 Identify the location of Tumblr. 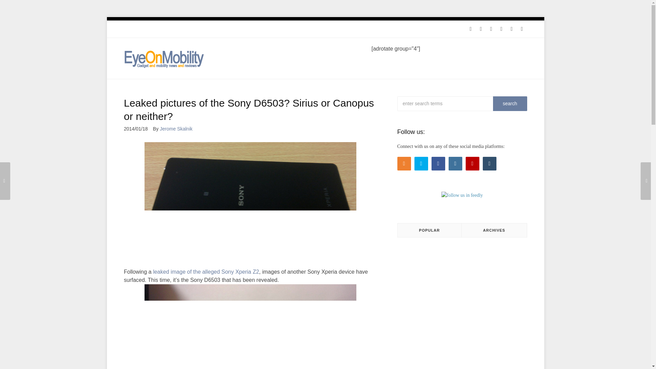
(521, 29).